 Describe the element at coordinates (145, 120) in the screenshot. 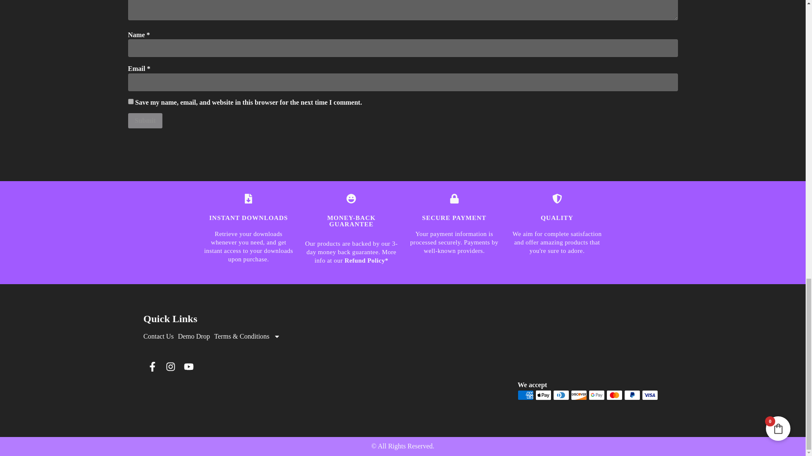

I see `Submit` at that location.